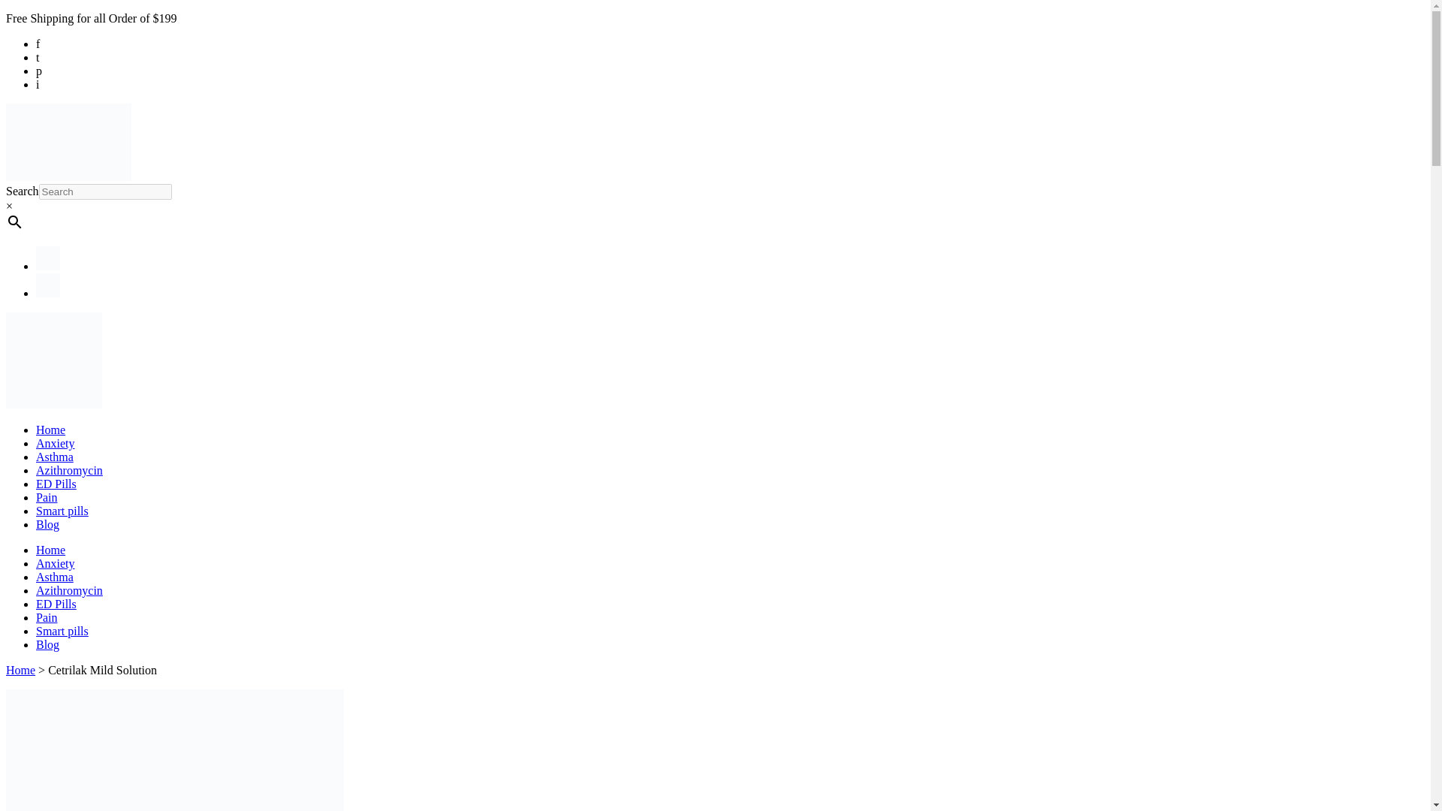  What do you see at coordinates (174, 750) in the screenshot?
I see `Cetrilak Mild Solution Product Imgage` at bounding box center [174, 750].